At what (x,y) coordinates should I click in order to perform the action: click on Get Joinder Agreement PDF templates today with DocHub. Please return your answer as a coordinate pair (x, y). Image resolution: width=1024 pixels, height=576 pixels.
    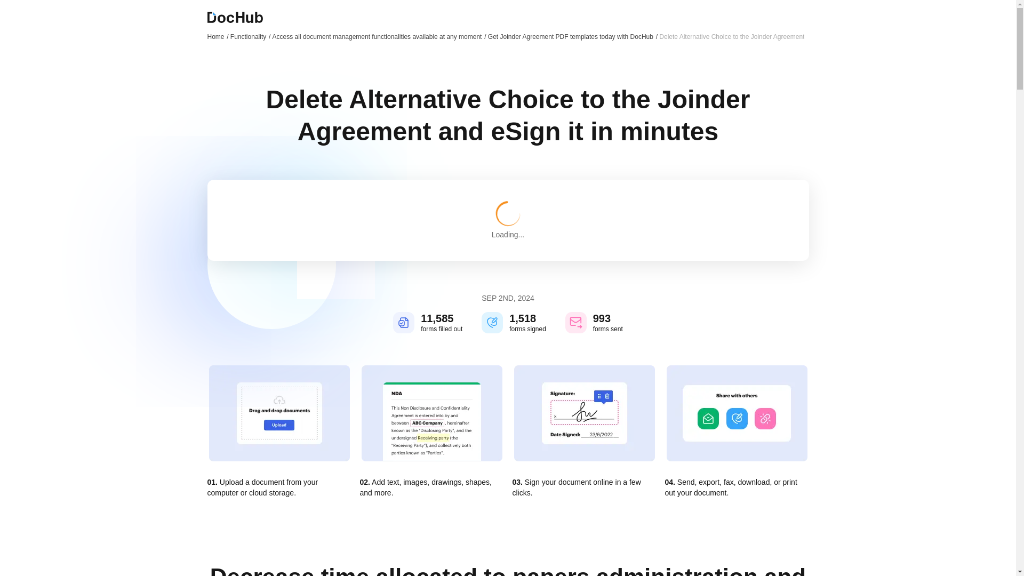
    Looking at the image, I should click on (573, 36).